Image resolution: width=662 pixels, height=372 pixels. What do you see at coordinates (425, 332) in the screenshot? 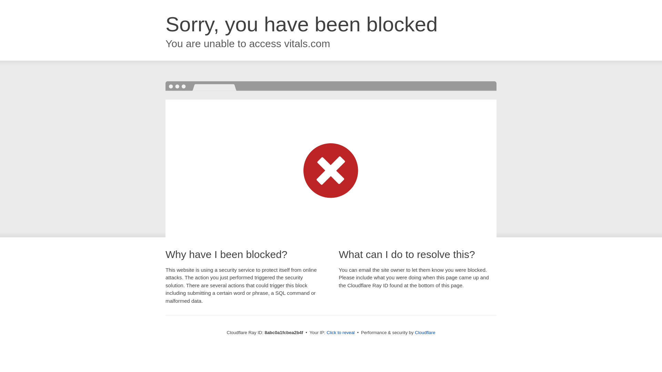
I see `Cloudflare` at bounding box center [425, 332].